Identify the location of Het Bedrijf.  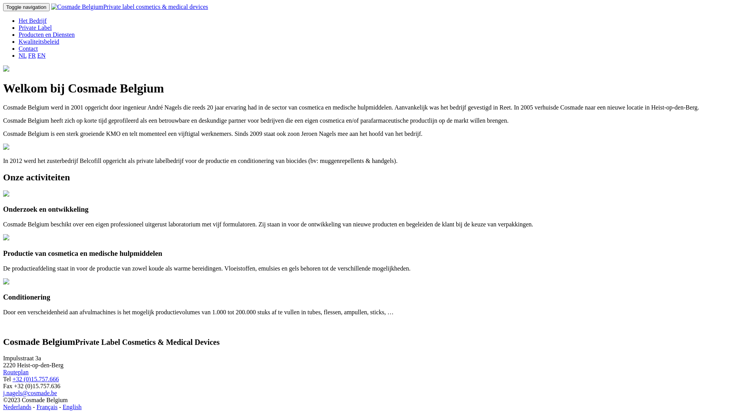
(33, 21).